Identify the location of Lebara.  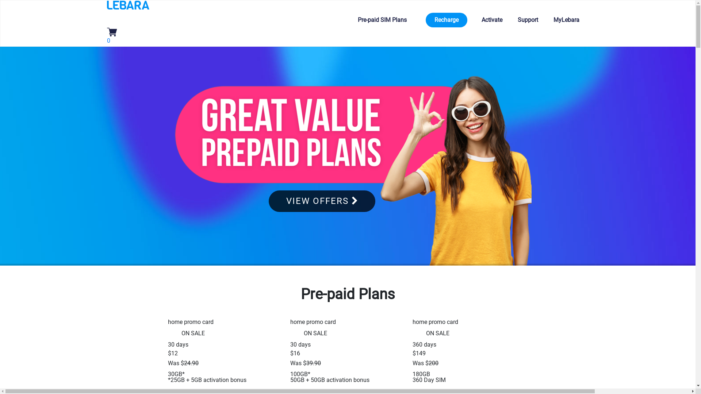
(128, 4).